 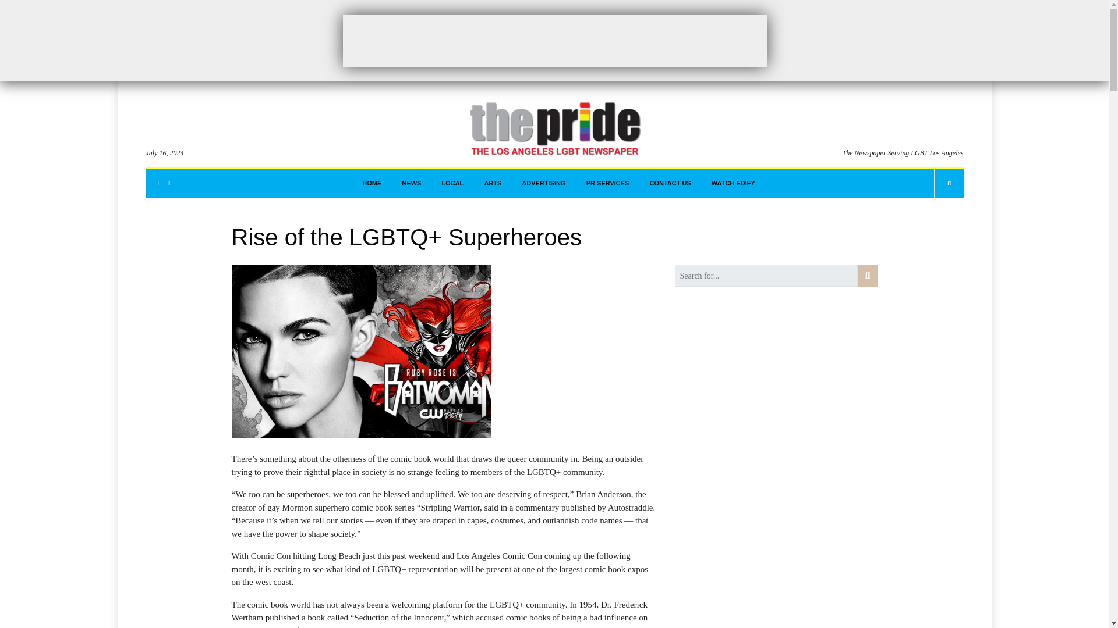 I want to click on PR SERVICES, so click(x=607, y=183).